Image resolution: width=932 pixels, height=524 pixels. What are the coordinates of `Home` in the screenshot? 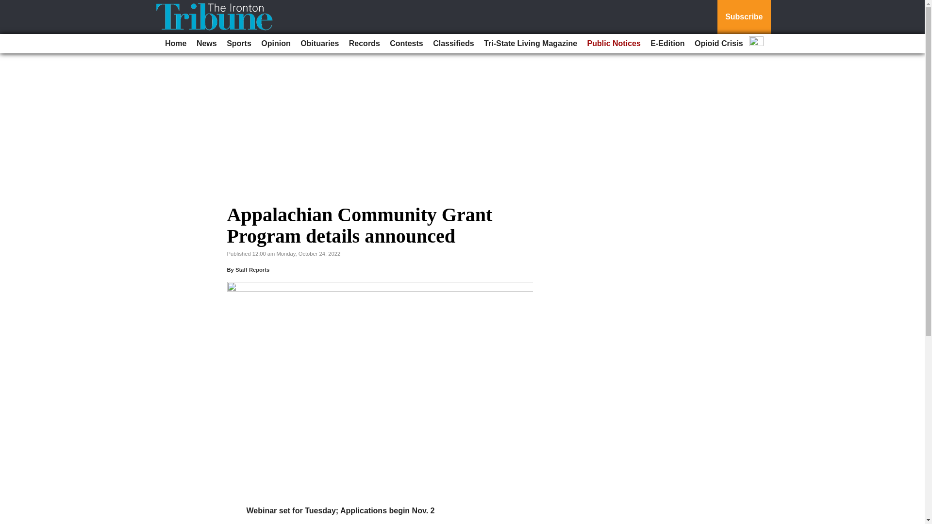 It's located at (176, 44).